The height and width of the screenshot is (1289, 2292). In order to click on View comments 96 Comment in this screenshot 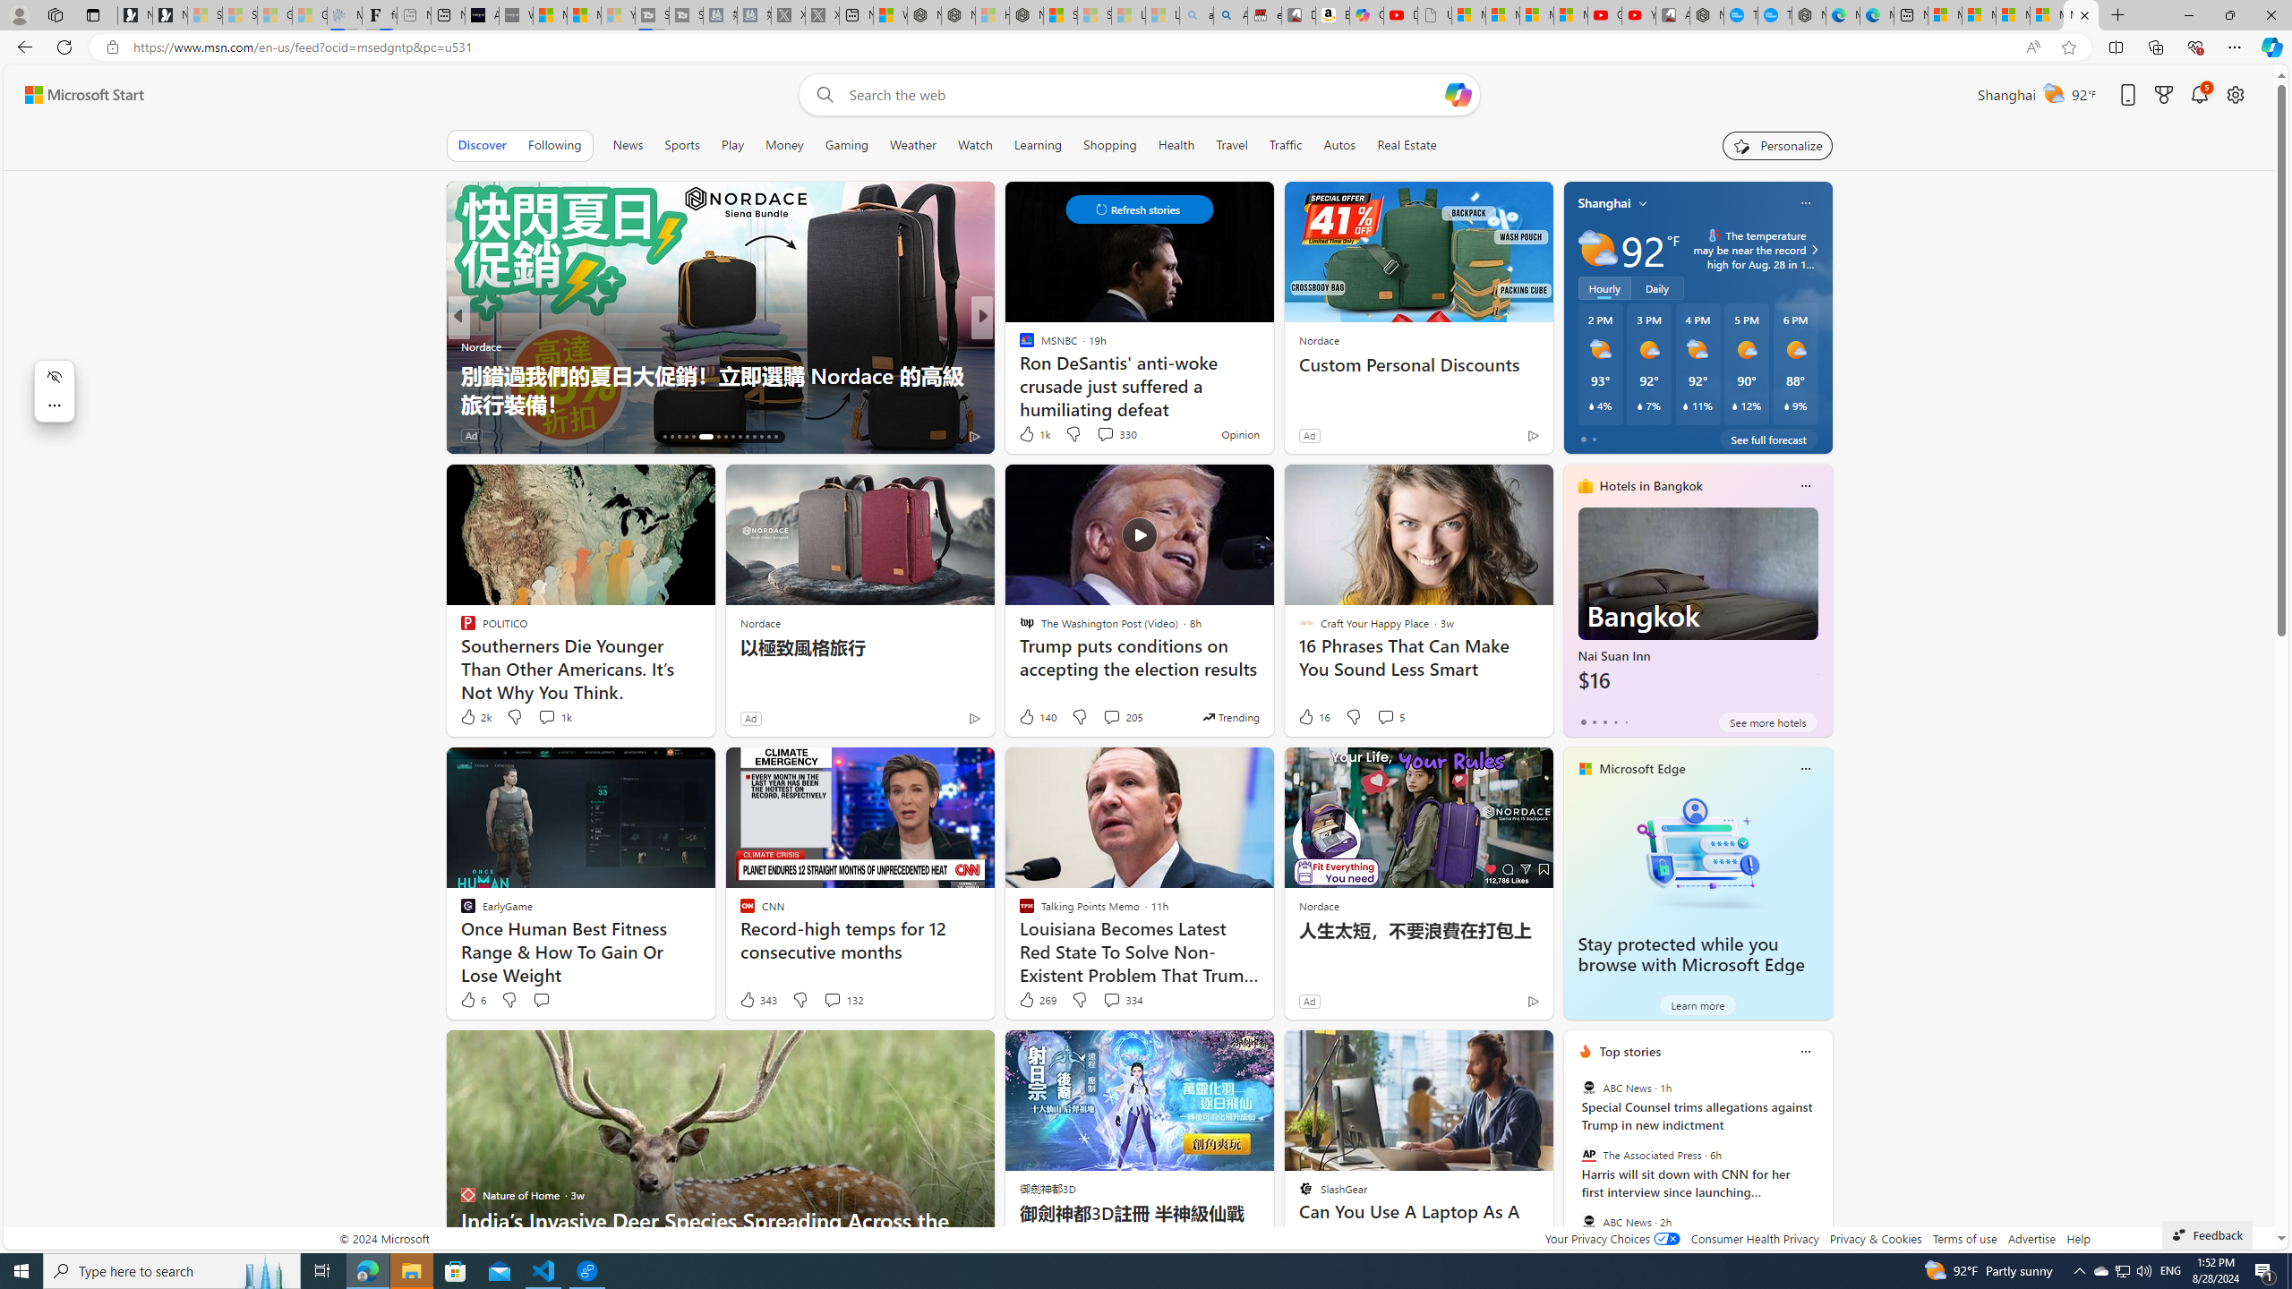, I will do `click(1114, 435)`.